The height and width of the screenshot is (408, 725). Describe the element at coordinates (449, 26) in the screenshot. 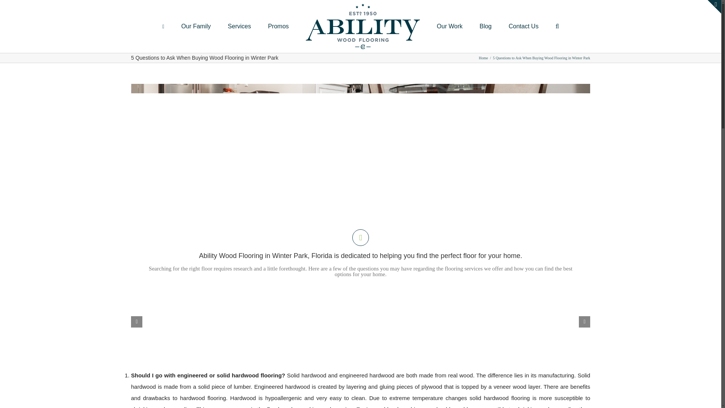

I see `Our Work` at that location.